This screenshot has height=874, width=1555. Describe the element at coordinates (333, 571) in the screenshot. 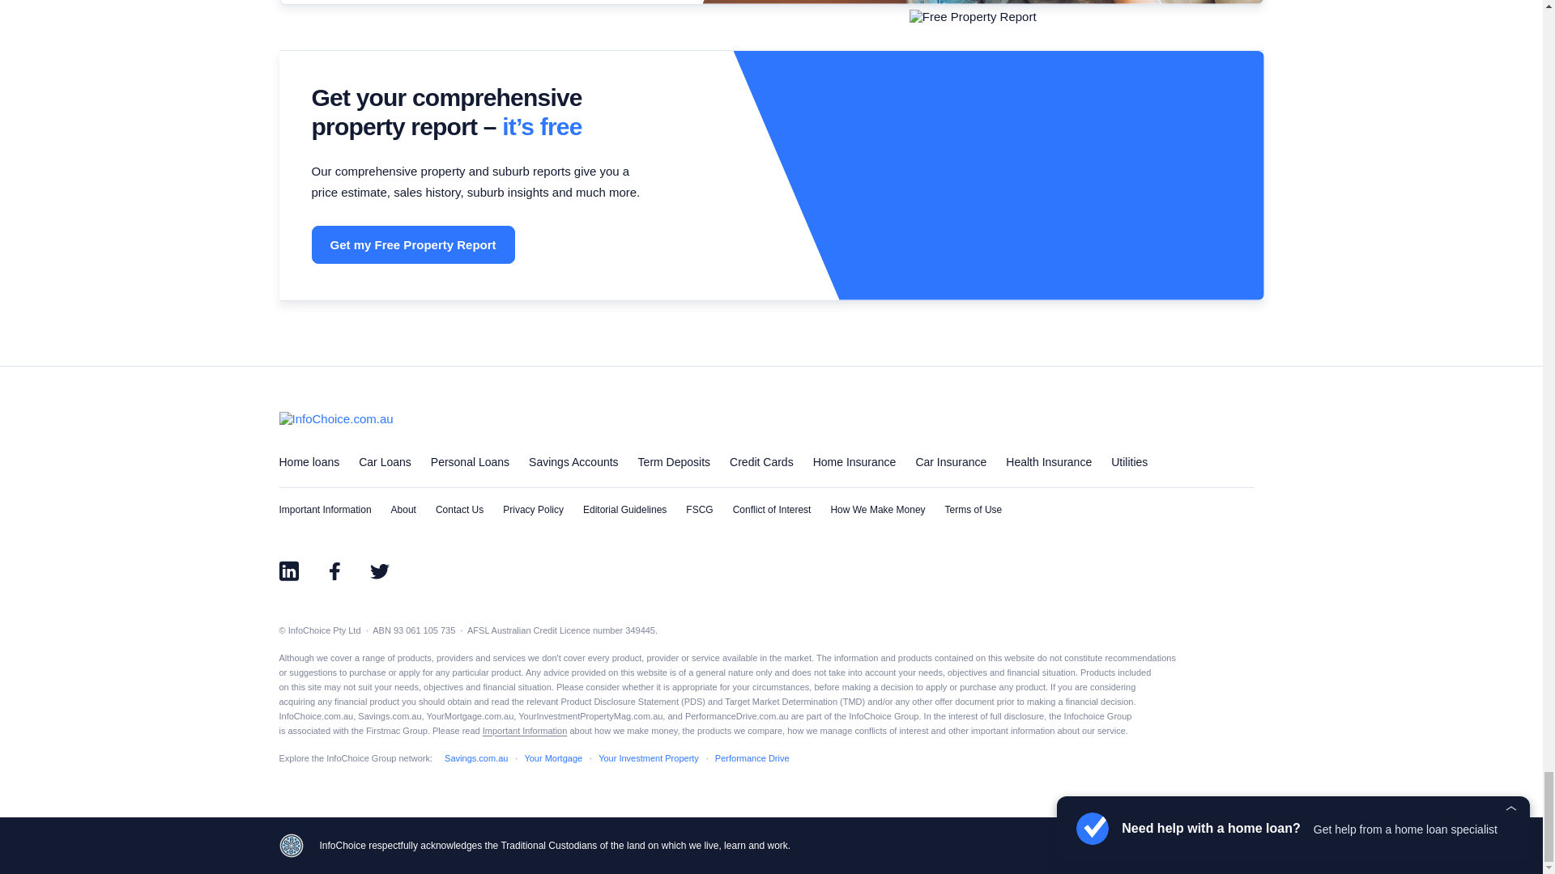

I see `Follow InfoChoice on Facebook` at that location.